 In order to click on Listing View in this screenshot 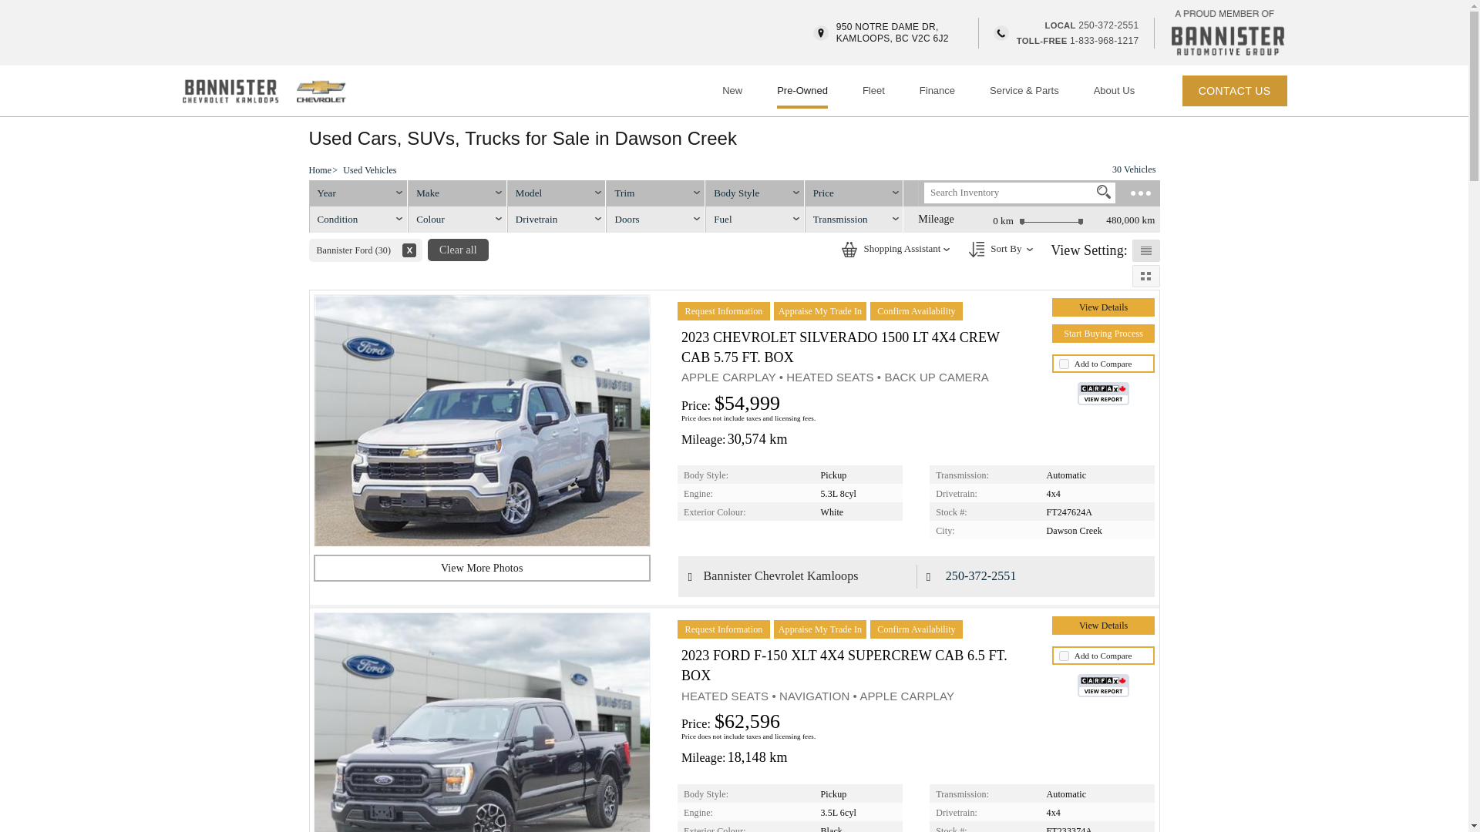, I will do `click(976, 250)`.